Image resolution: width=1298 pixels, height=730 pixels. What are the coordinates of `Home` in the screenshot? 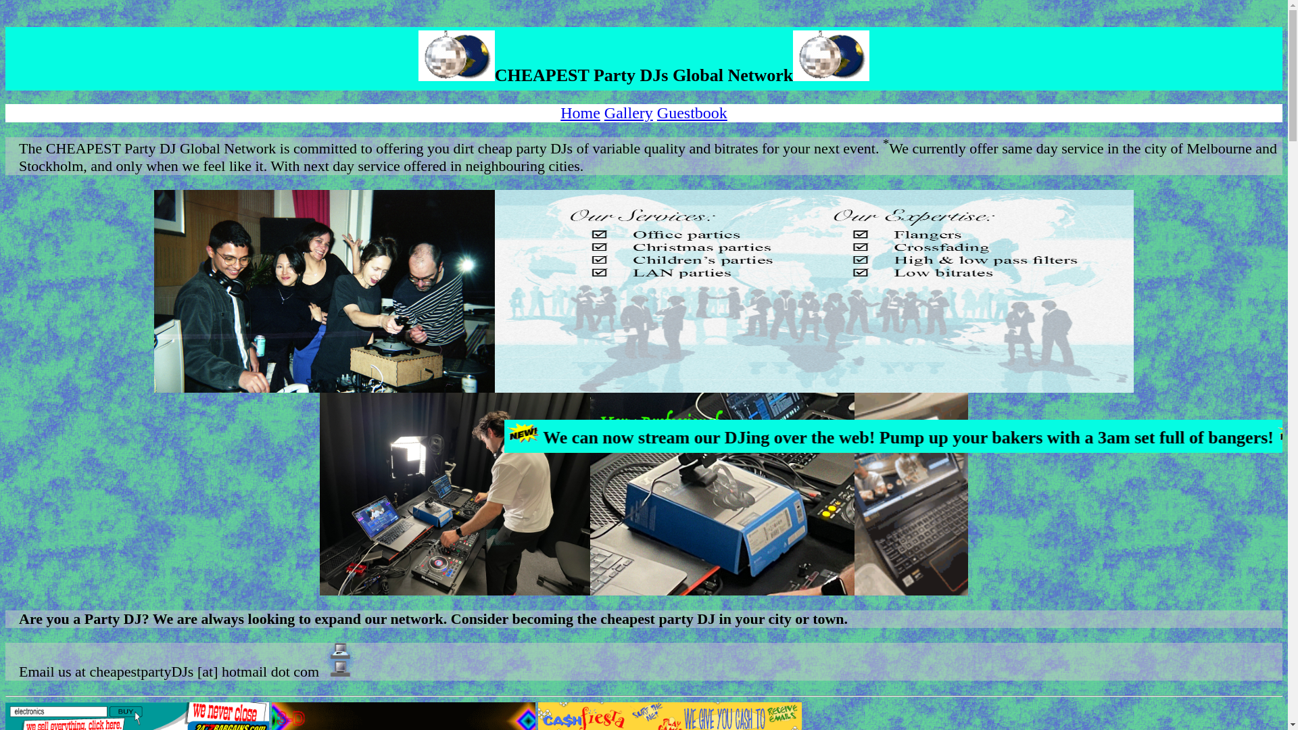 It's located at (580, 113).